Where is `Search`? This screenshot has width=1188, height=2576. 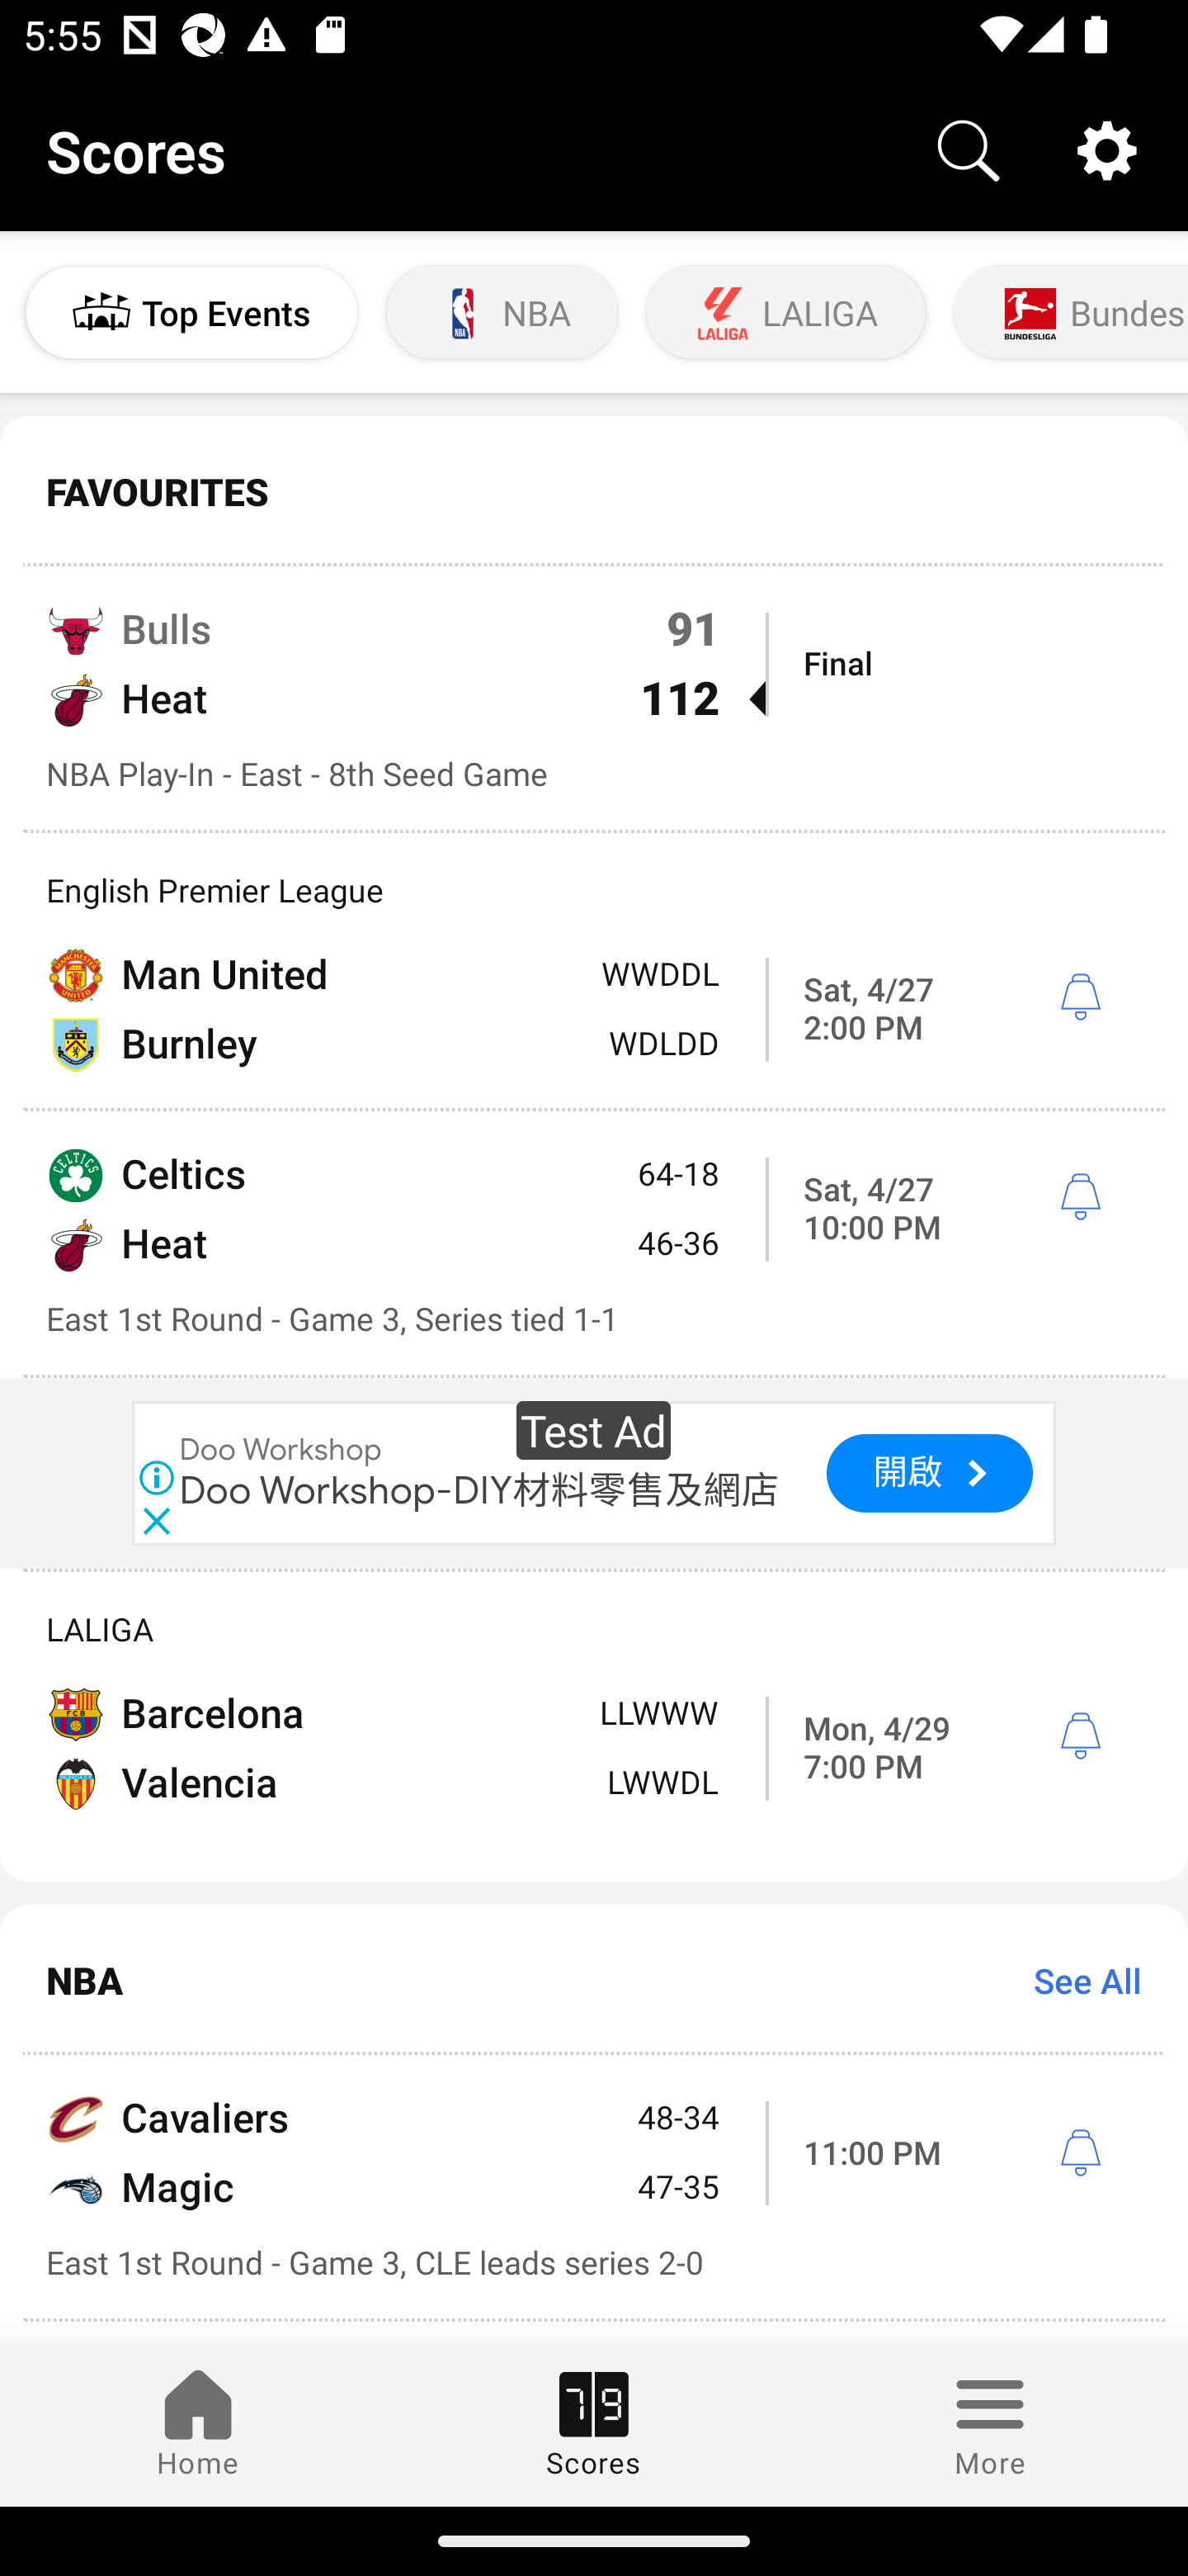 Search is located at coordinates (969, 149).